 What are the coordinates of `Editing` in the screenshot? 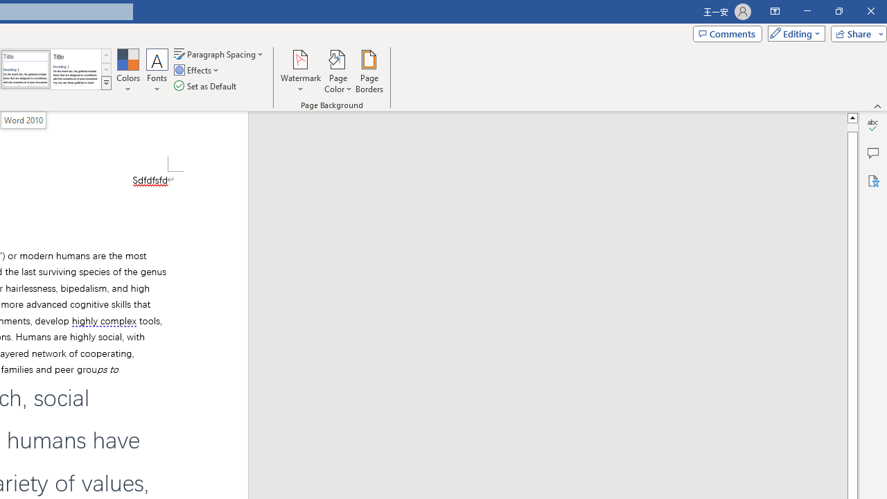 It's located at (793, 33).